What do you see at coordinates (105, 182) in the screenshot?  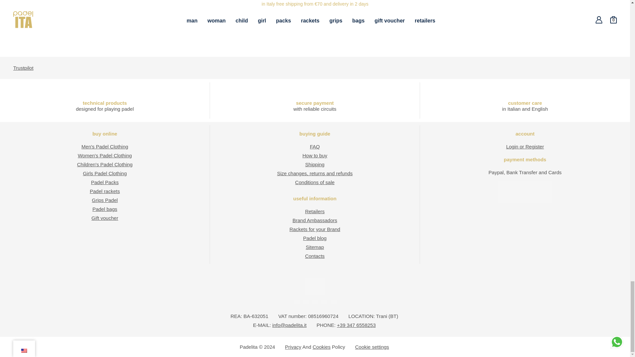 I see `Padel Packs` at bounding box center [105, 182].